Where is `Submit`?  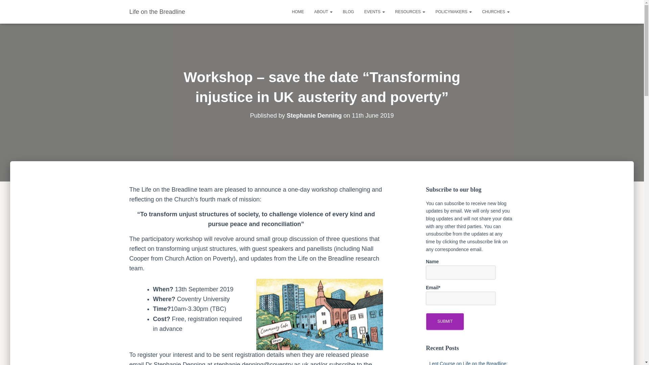
Submit is located at coordinates (445, 321).